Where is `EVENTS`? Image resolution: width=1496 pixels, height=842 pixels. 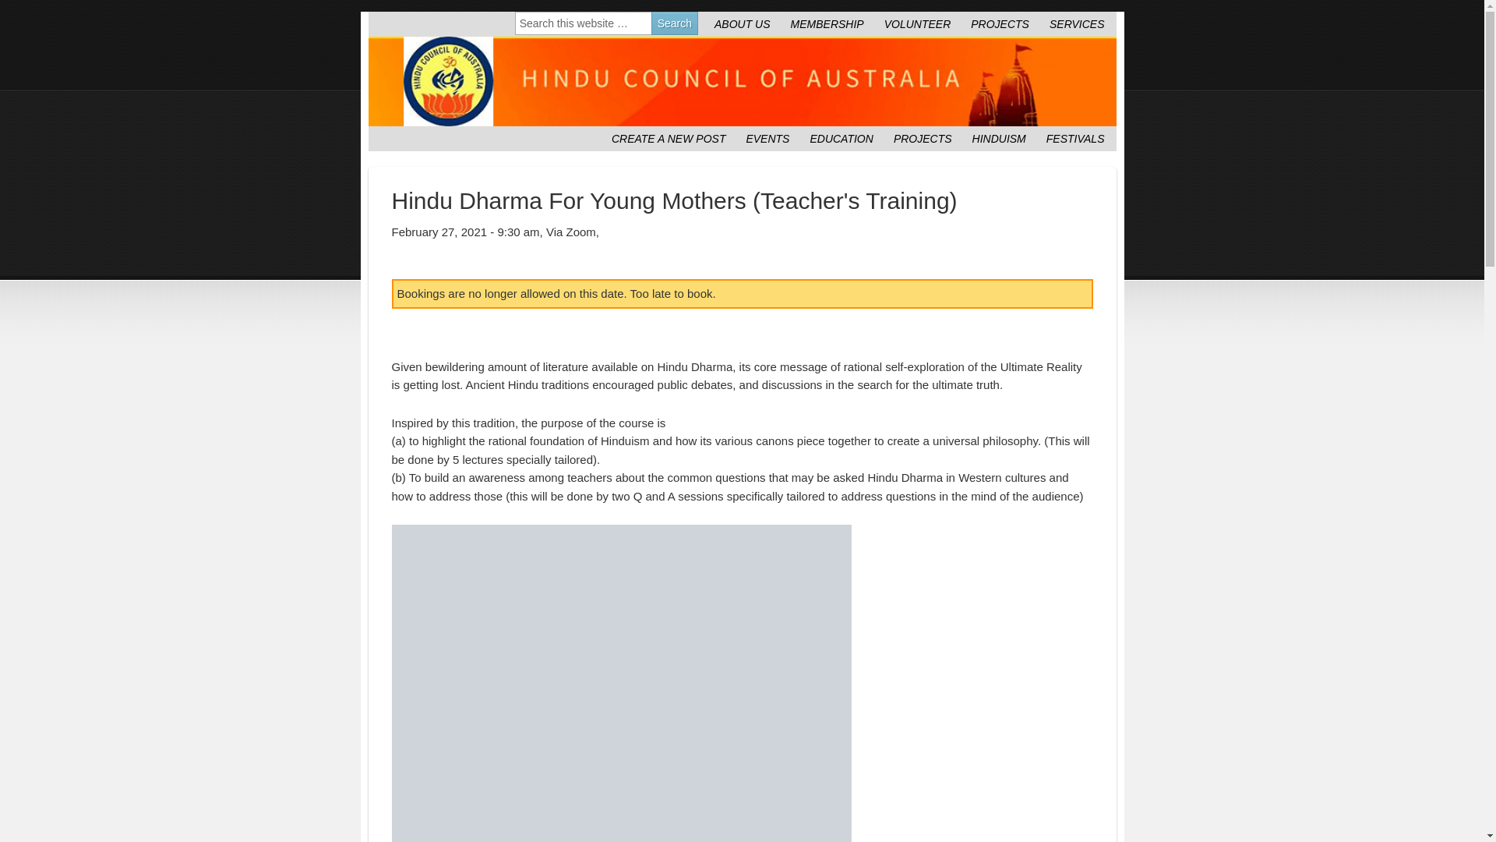 EVENTS is located at coordinates (767, 139).